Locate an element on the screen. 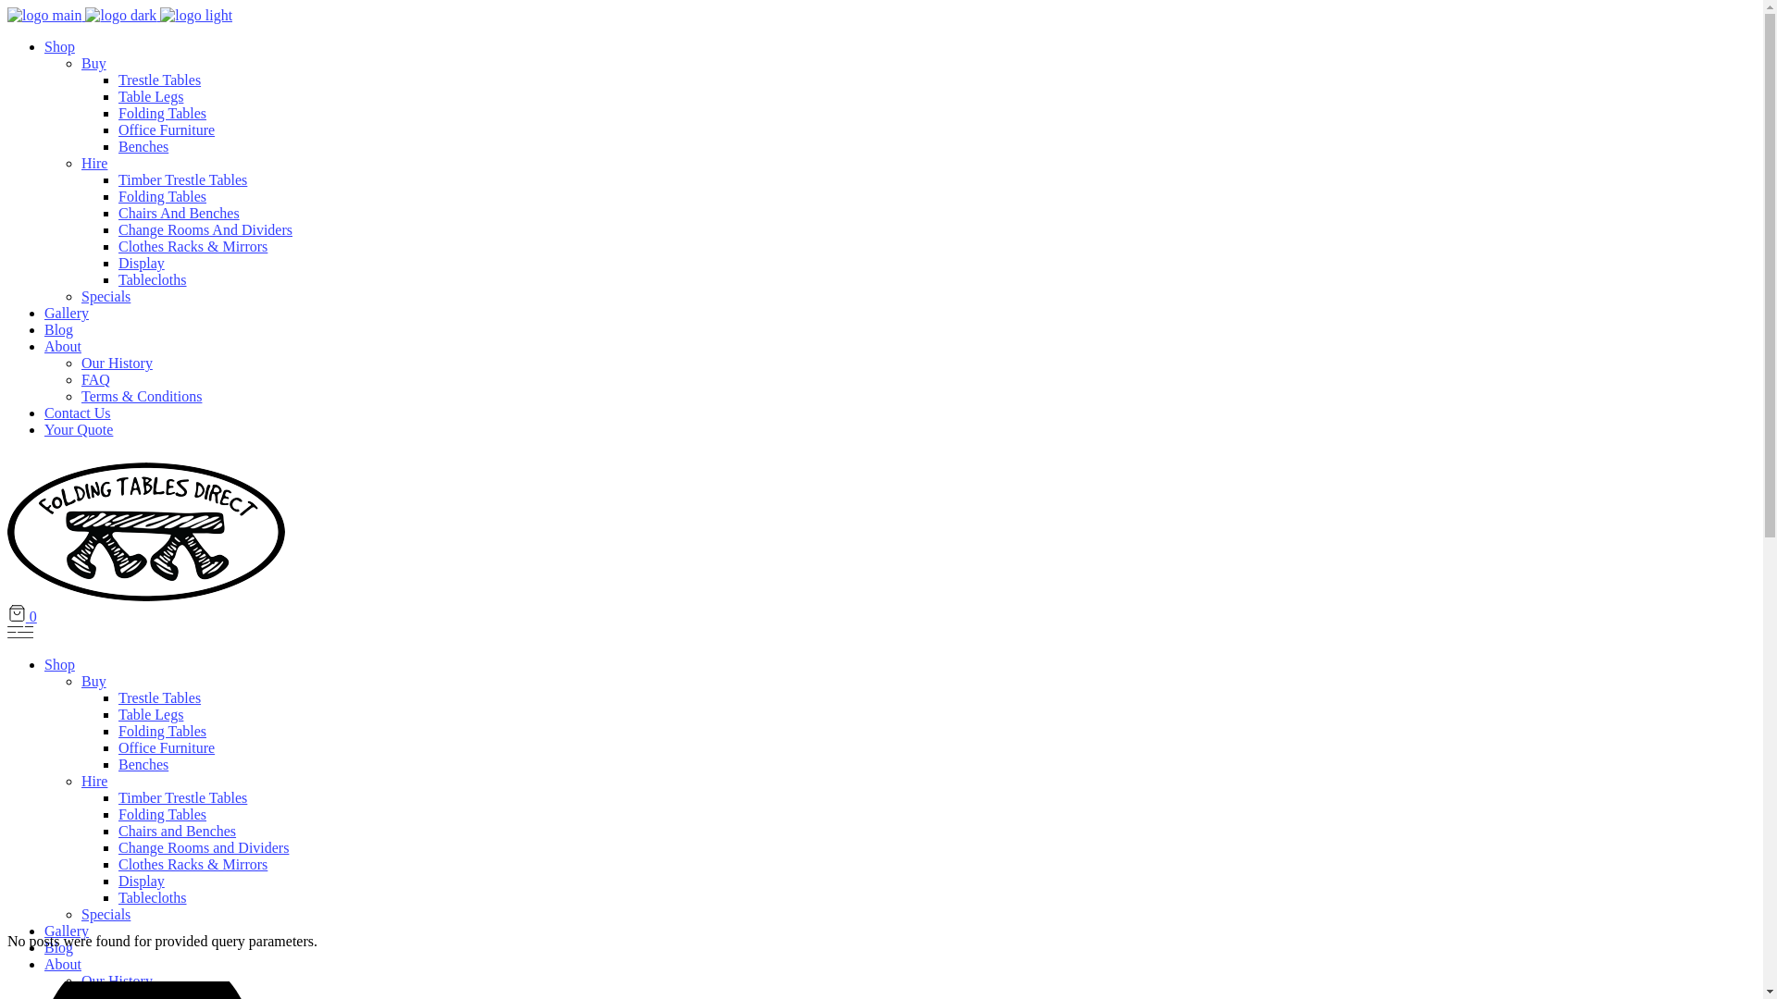 This screenshot has height=999, width=1777. Gallery is located at coordinates (67, 931).